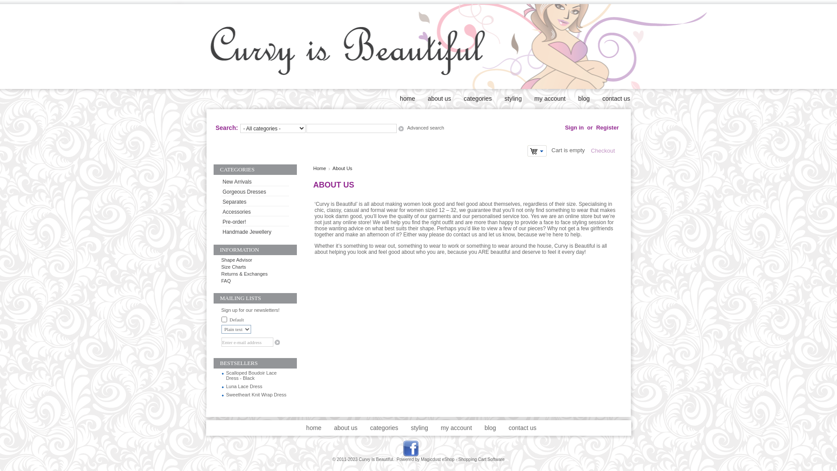  Describe the element at coordinates (276, 342) in the screenshot. I see `Go` at that location.